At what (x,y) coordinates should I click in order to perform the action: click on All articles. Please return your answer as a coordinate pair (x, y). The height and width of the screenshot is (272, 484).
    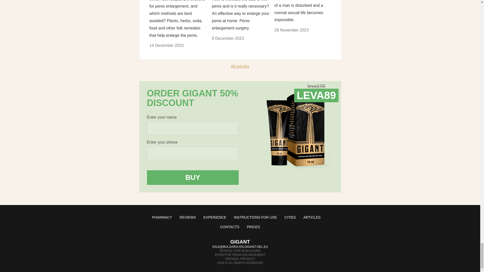
    Looking at the image, I should click on (240, 66).